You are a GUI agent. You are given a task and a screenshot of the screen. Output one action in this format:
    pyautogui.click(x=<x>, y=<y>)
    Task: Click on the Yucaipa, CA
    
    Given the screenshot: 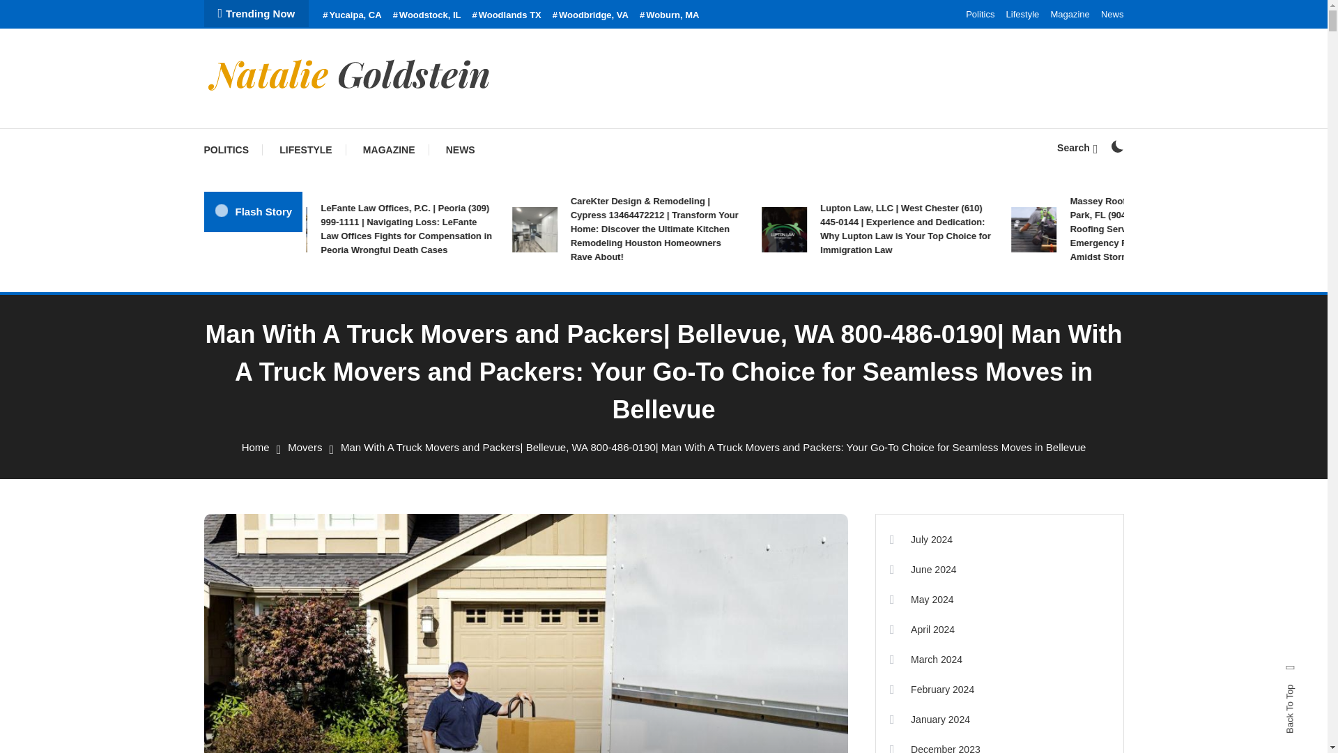 What is the action you would take?
    pyautogui.click(x=351, y=15)
    